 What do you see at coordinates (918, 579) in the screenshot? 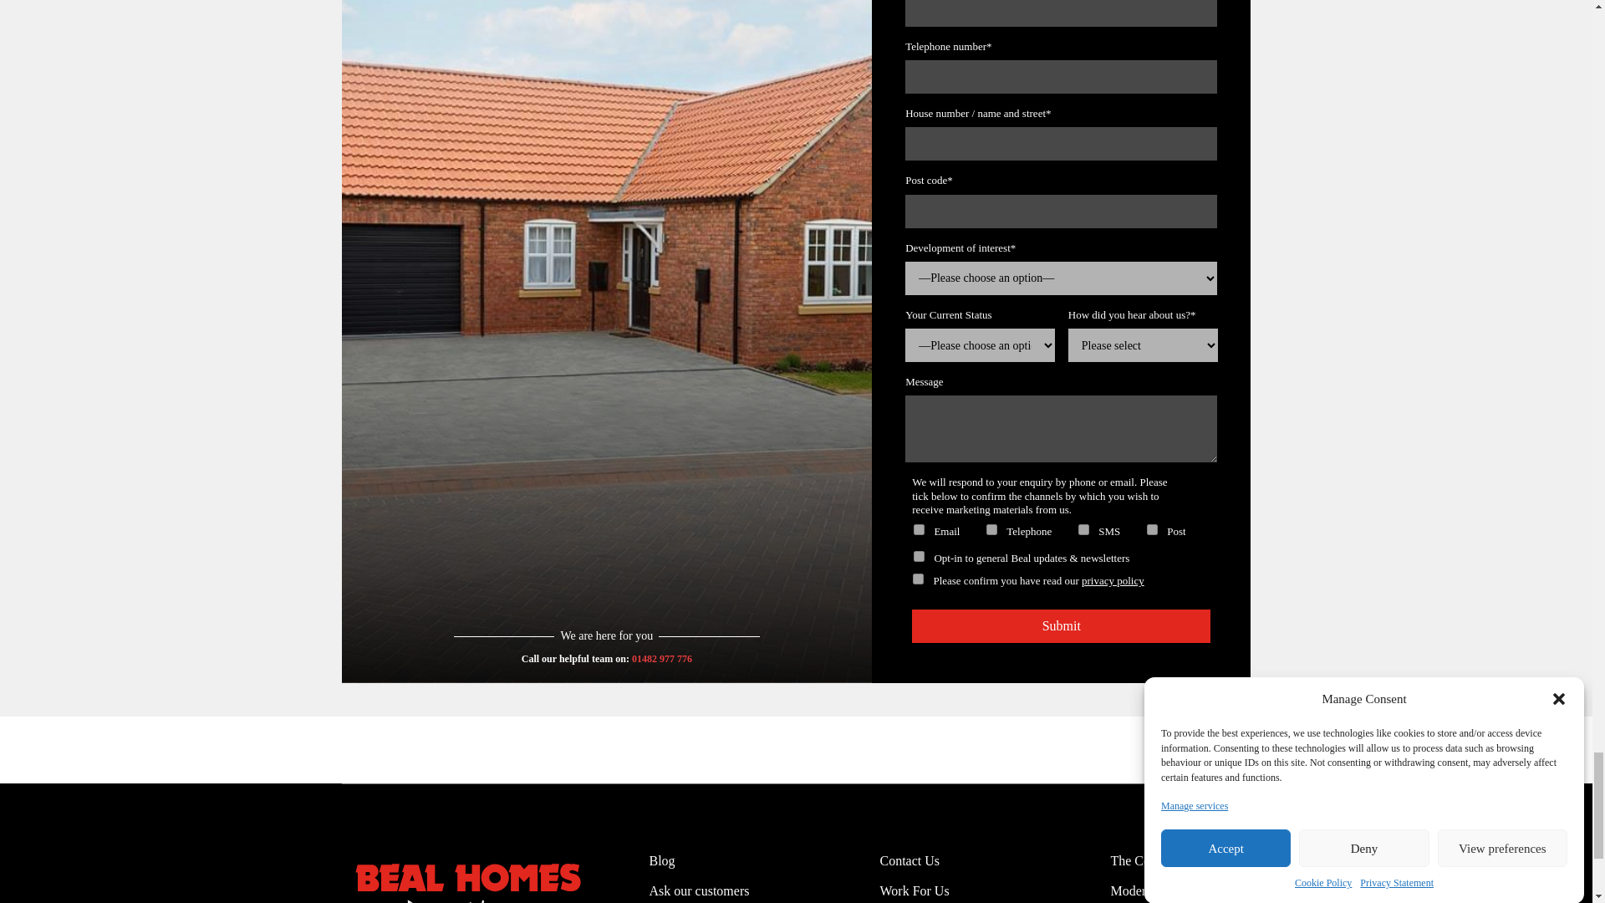
I see `1` at bounding box center [918, 579].